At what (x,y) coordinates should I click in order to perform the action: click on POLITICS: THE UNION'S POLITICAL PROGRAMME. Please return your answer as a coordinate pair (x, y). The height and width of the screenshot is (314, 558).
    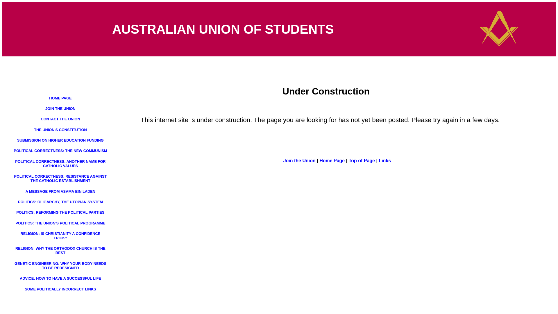
    Looking at the image, I should click on (60, 223).